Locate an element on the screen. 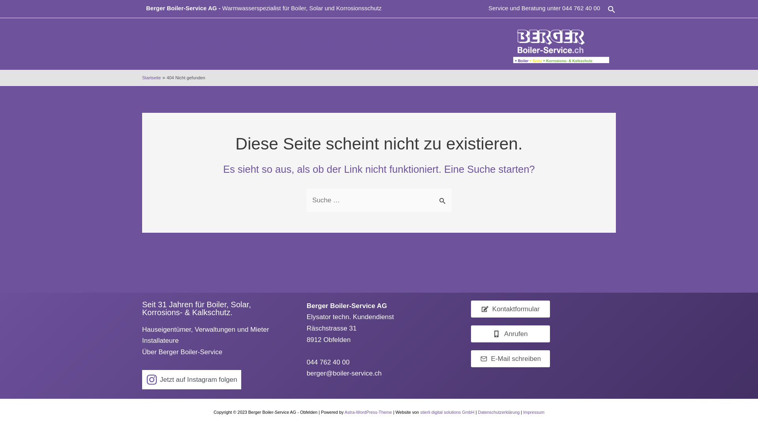  Jetzt auf Instagram folgen is located at coordinates (192, 379).